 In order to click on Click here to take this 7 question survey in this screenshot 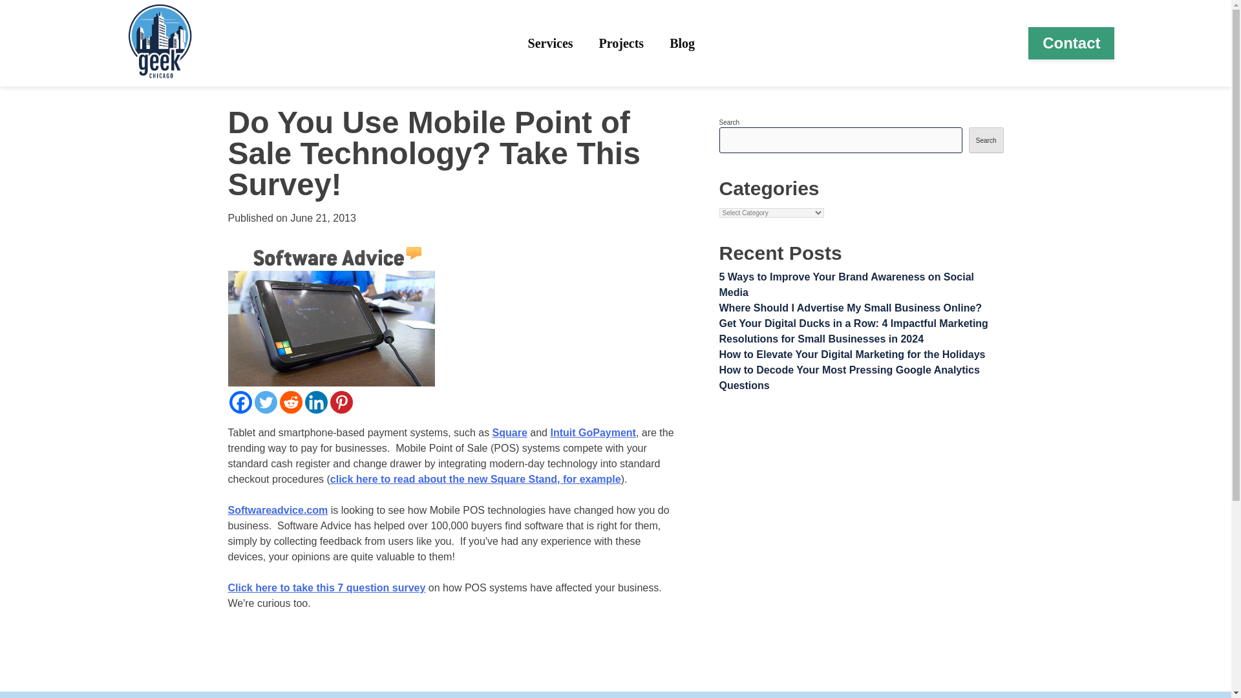, I will do `click(326, 587)`.